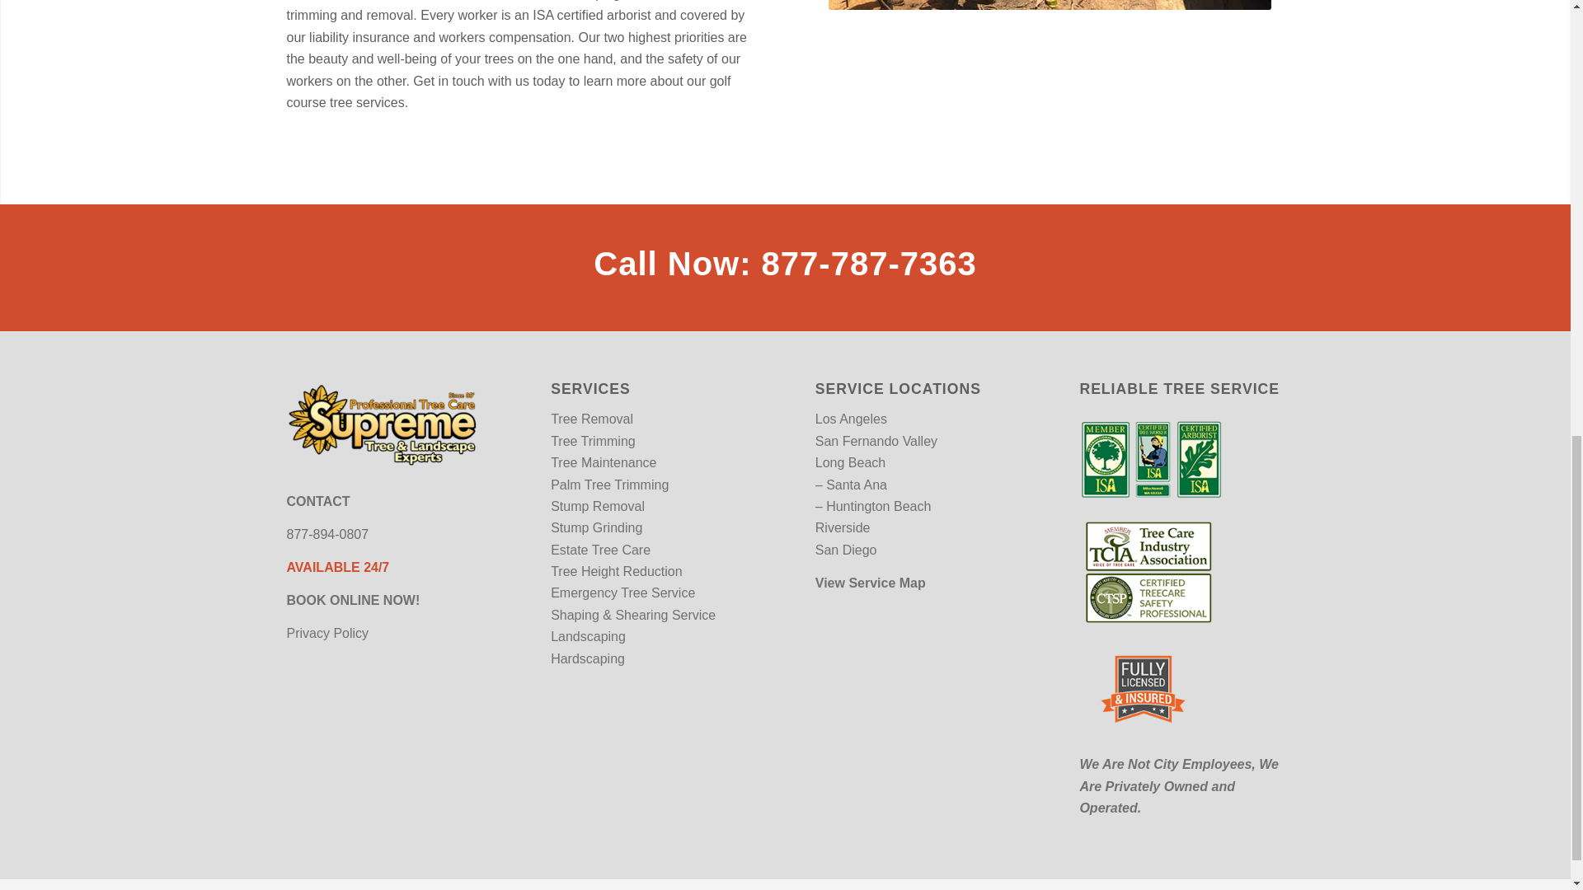 This screenshot has width=1583, height=890. I want to click on Twitter, so click(1222, 888).